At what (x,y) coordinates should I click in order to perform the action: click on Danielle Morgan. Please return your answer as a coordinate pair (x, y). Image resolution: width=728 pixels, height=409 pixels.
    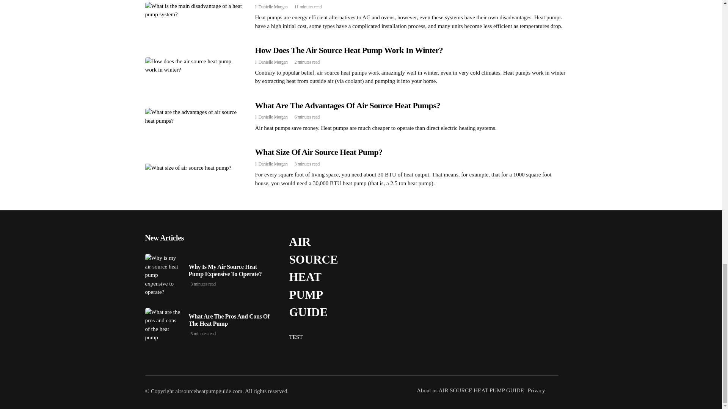
    Looking at the image, I should click on (273, 6).